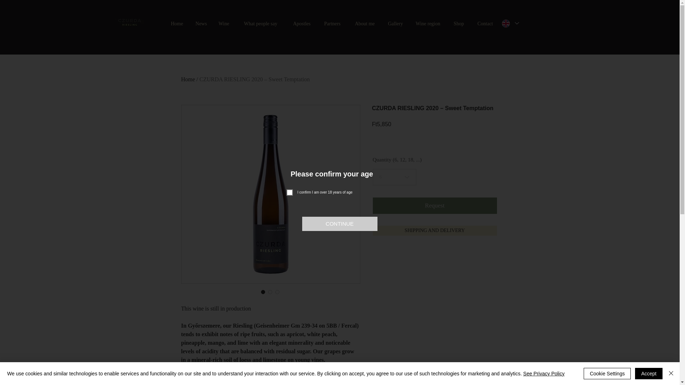  Describe the element at coordinates (435, 206) in the screenshot. I see `Request` at that location.